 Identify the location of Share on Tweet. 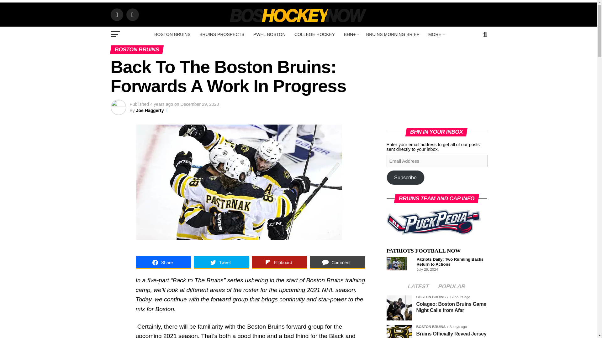
(221, 262).